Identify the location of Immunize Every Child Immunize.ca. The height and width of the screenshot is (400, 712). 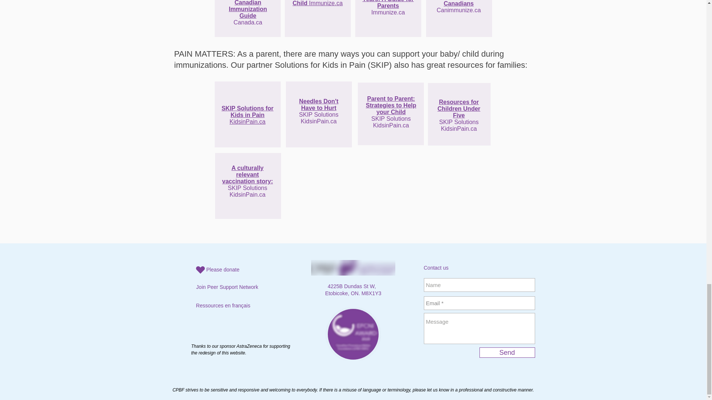
(317, 3).